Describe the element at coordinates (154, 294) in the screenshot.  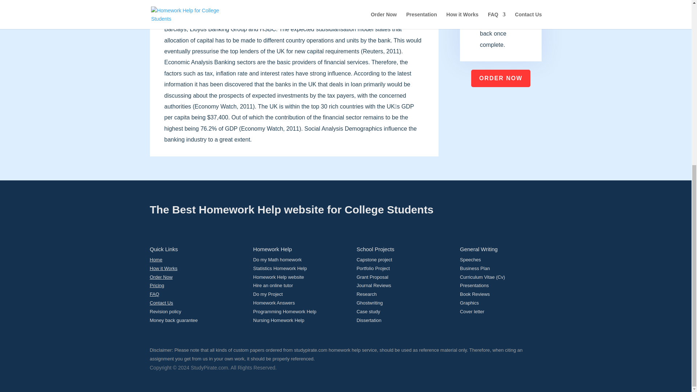
I see `FAQ` at that location.